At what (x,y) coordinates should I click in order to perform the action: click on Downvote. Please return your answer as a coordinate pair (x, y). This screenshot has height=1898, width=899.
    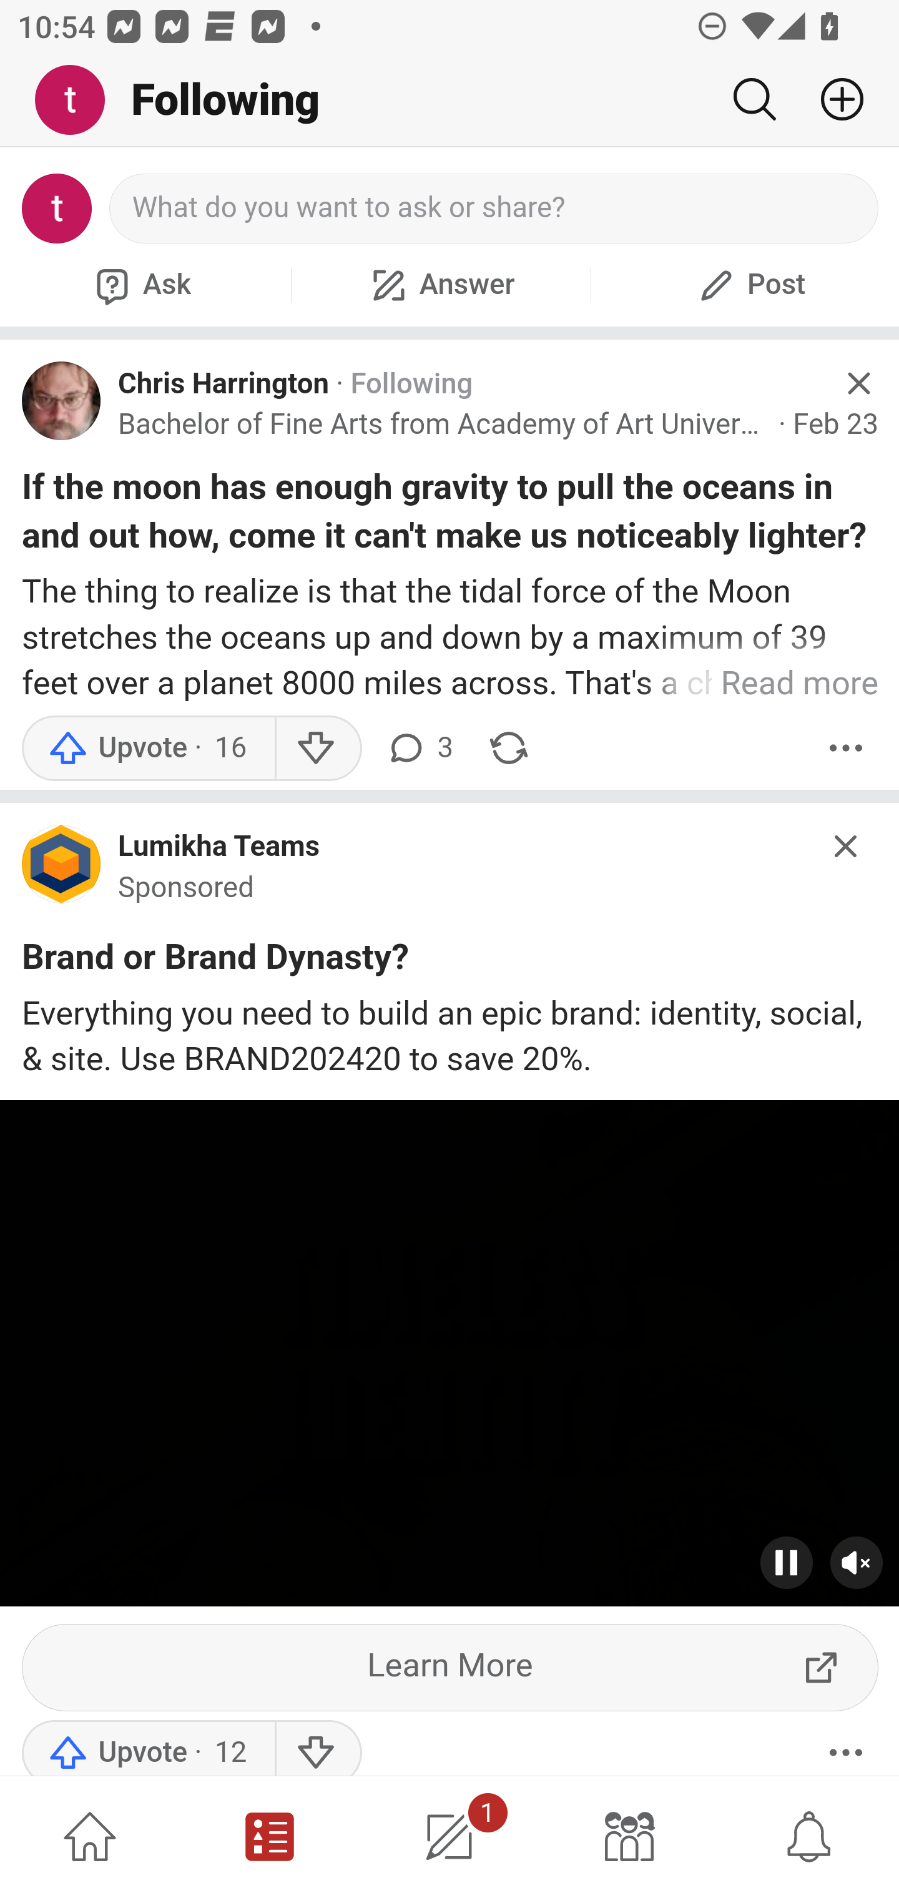
    Looking at the image, I should click on (317, 1748).